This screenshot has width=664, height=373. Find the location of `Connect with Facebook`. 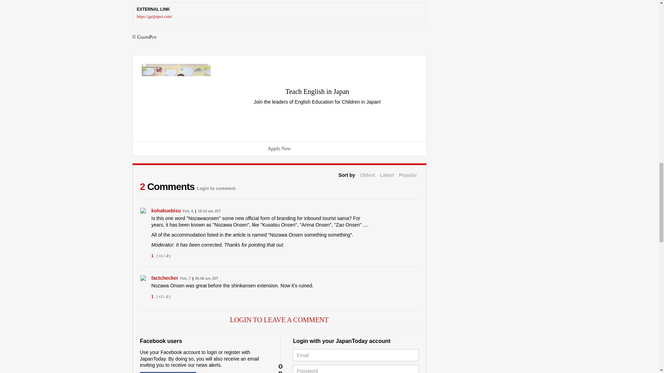

Connect with Facebook is located at coordinates (167, 372).